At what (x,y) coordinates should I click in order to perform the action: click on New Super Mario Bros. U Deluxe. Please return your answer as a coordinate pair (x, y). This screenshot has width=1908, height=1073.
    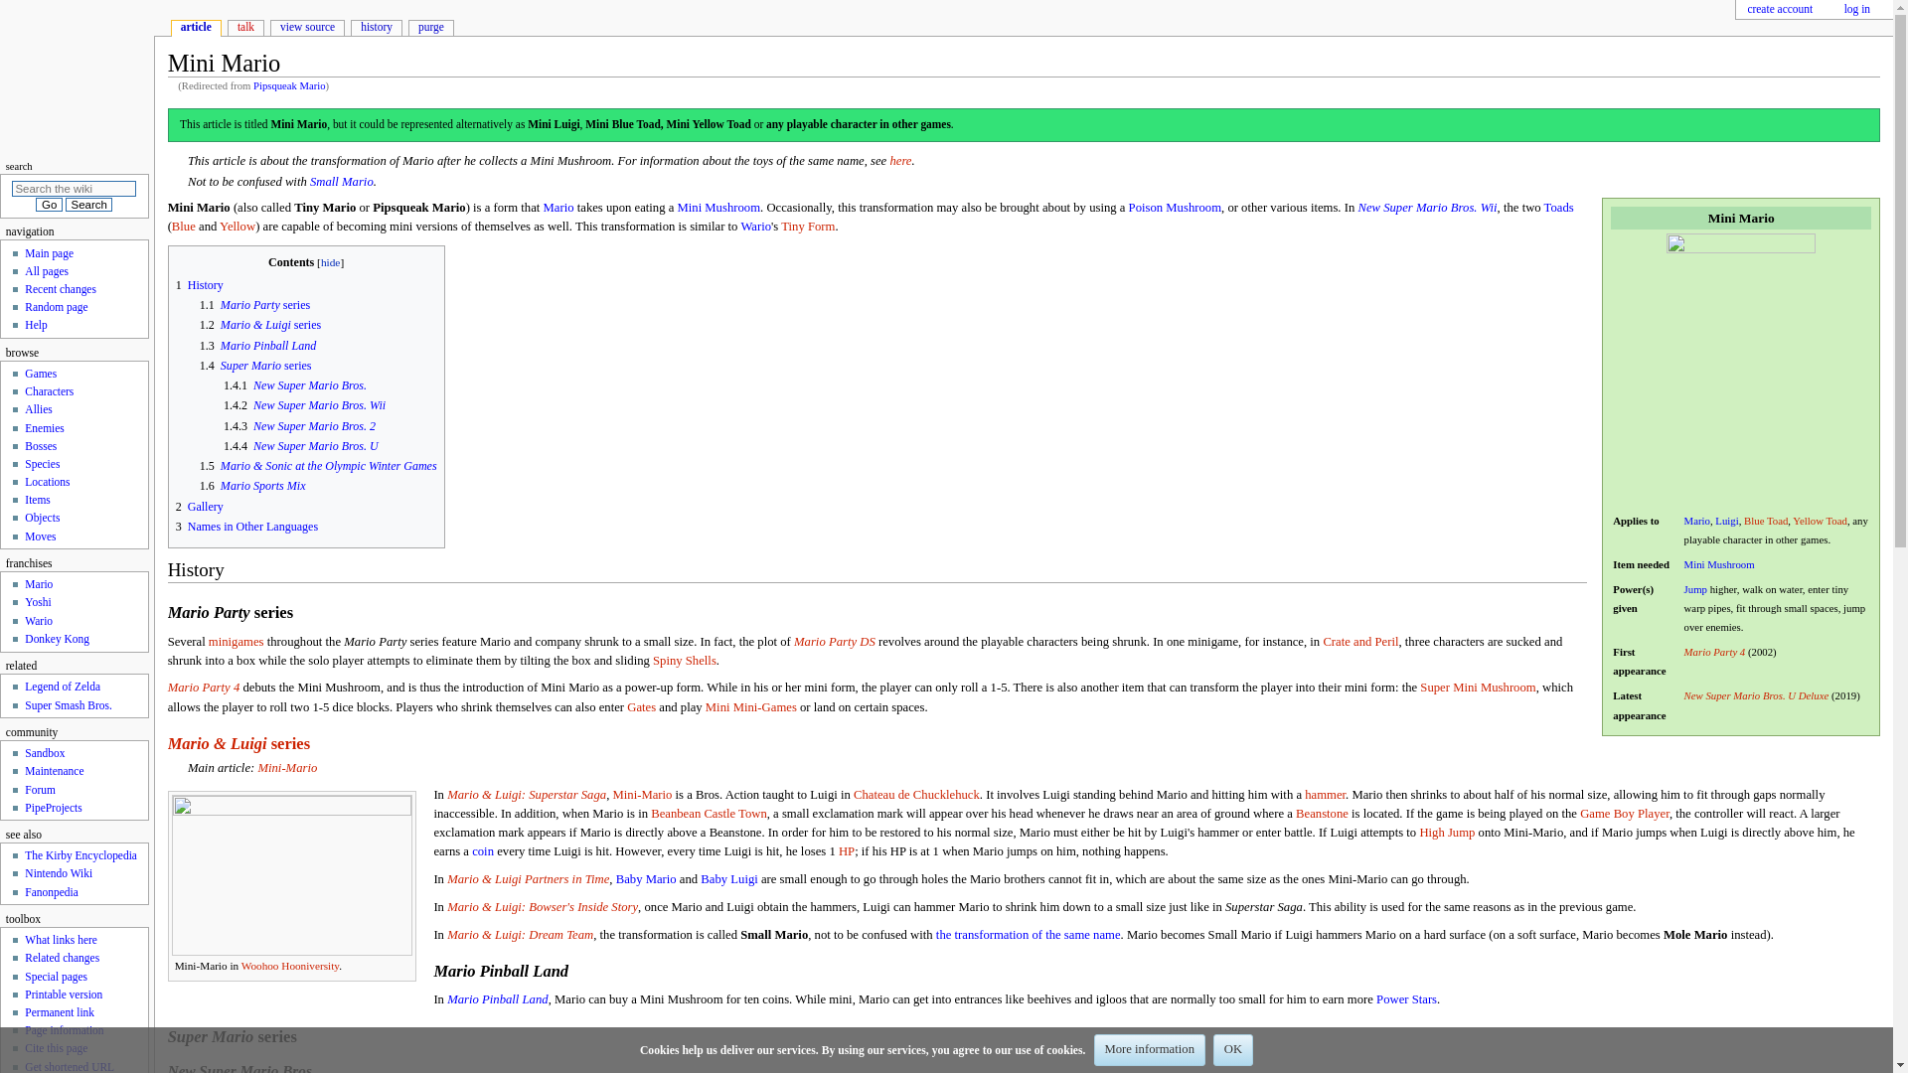
    Looking at the image, I should click on (1757, 695).